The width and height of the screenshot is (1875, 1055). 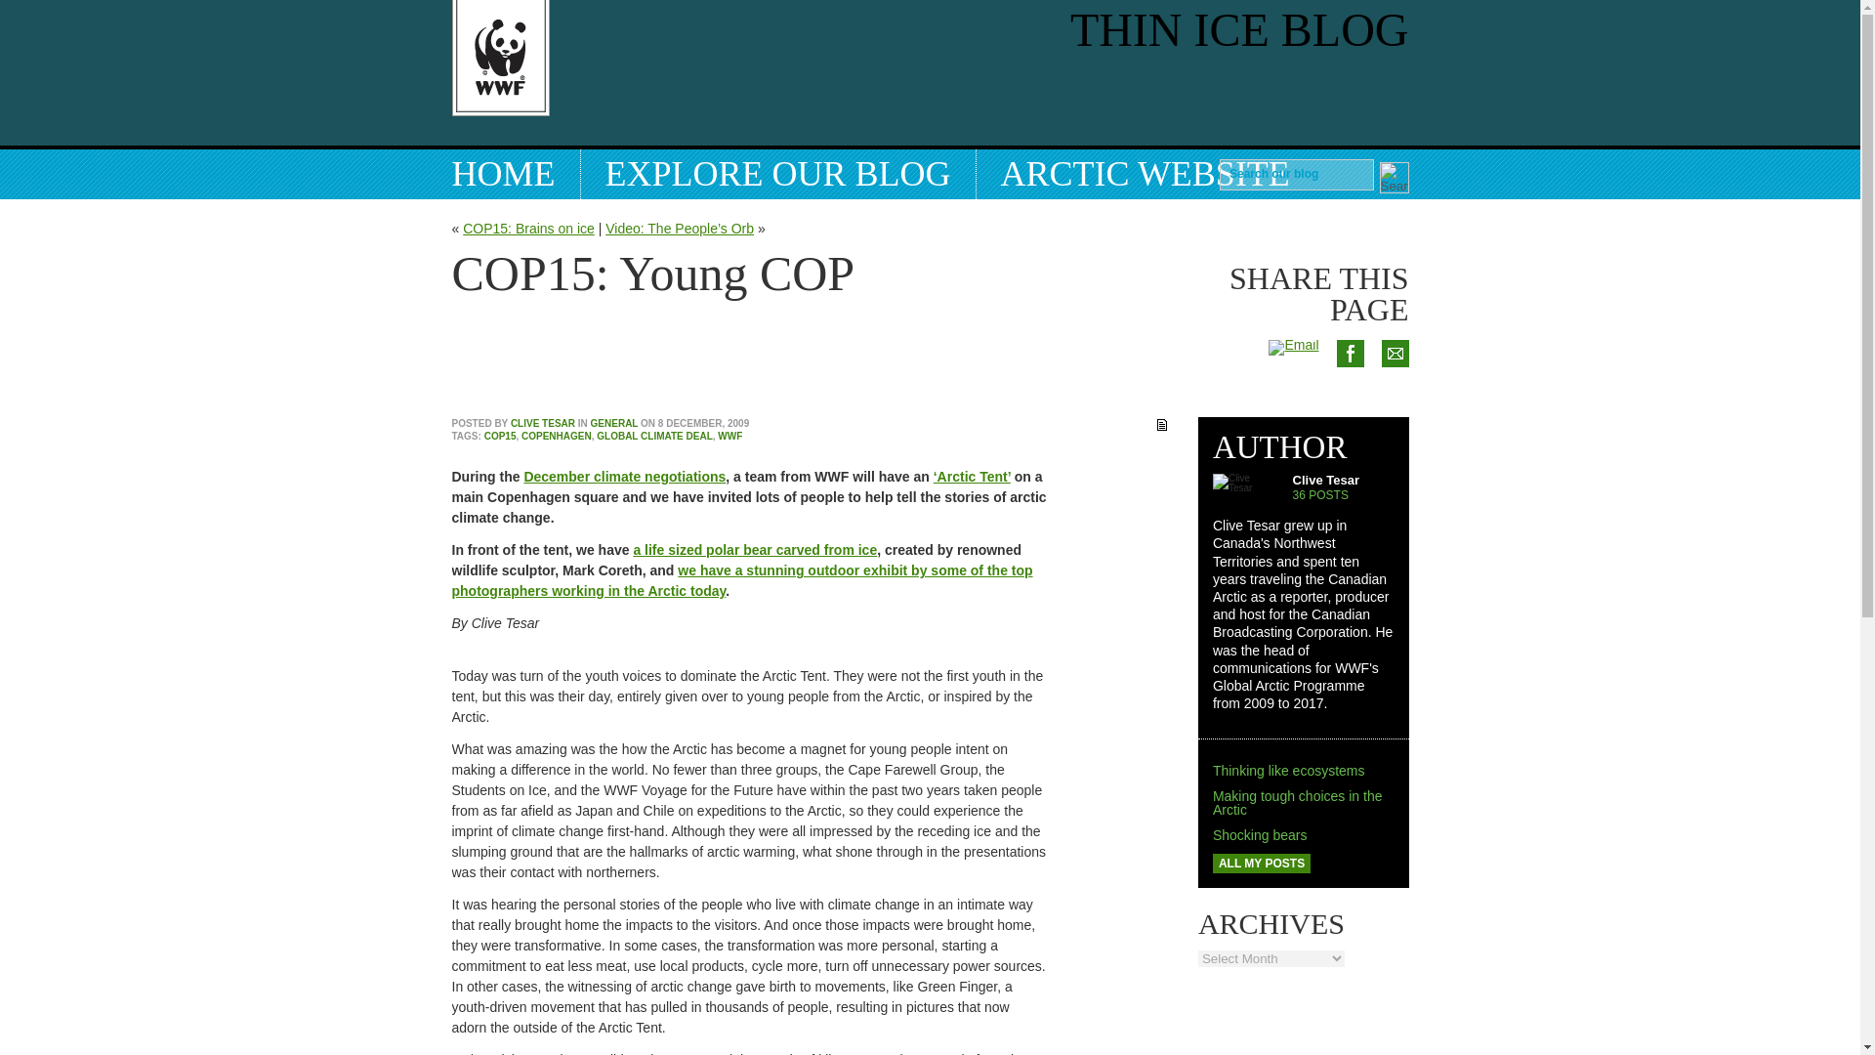 I want to click on Thinking like ecosystems, so click(x=1289, y=770).